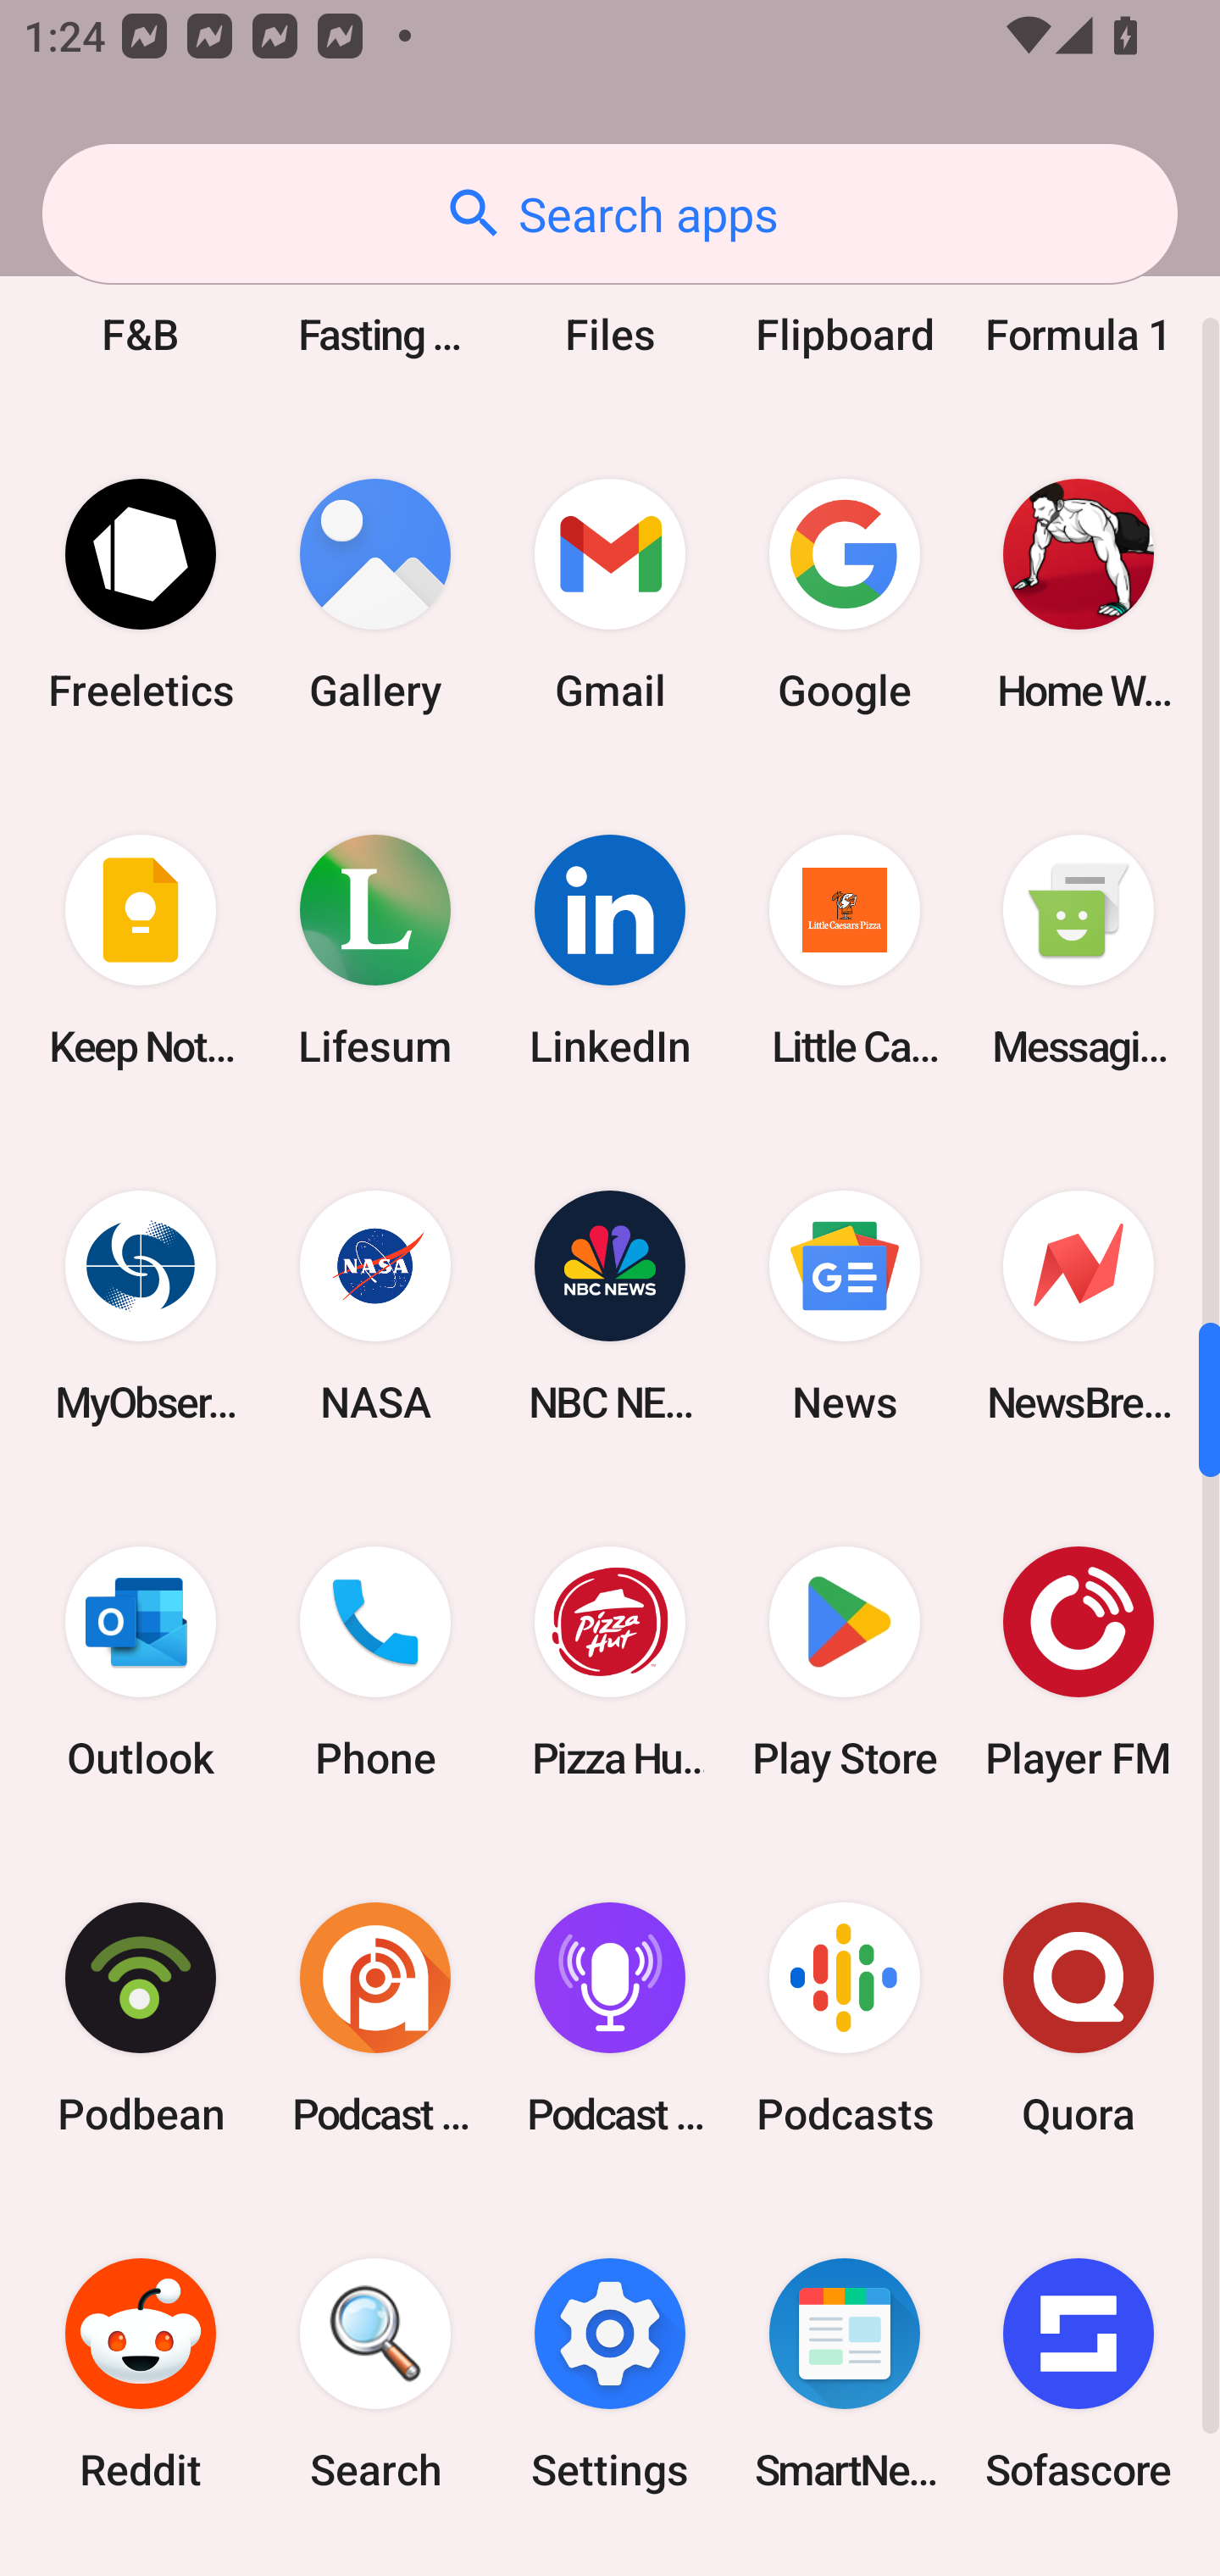 Image resolution: width=1220 pixels, height=2576 pixels. I want to click on News, so click(844, 1306).